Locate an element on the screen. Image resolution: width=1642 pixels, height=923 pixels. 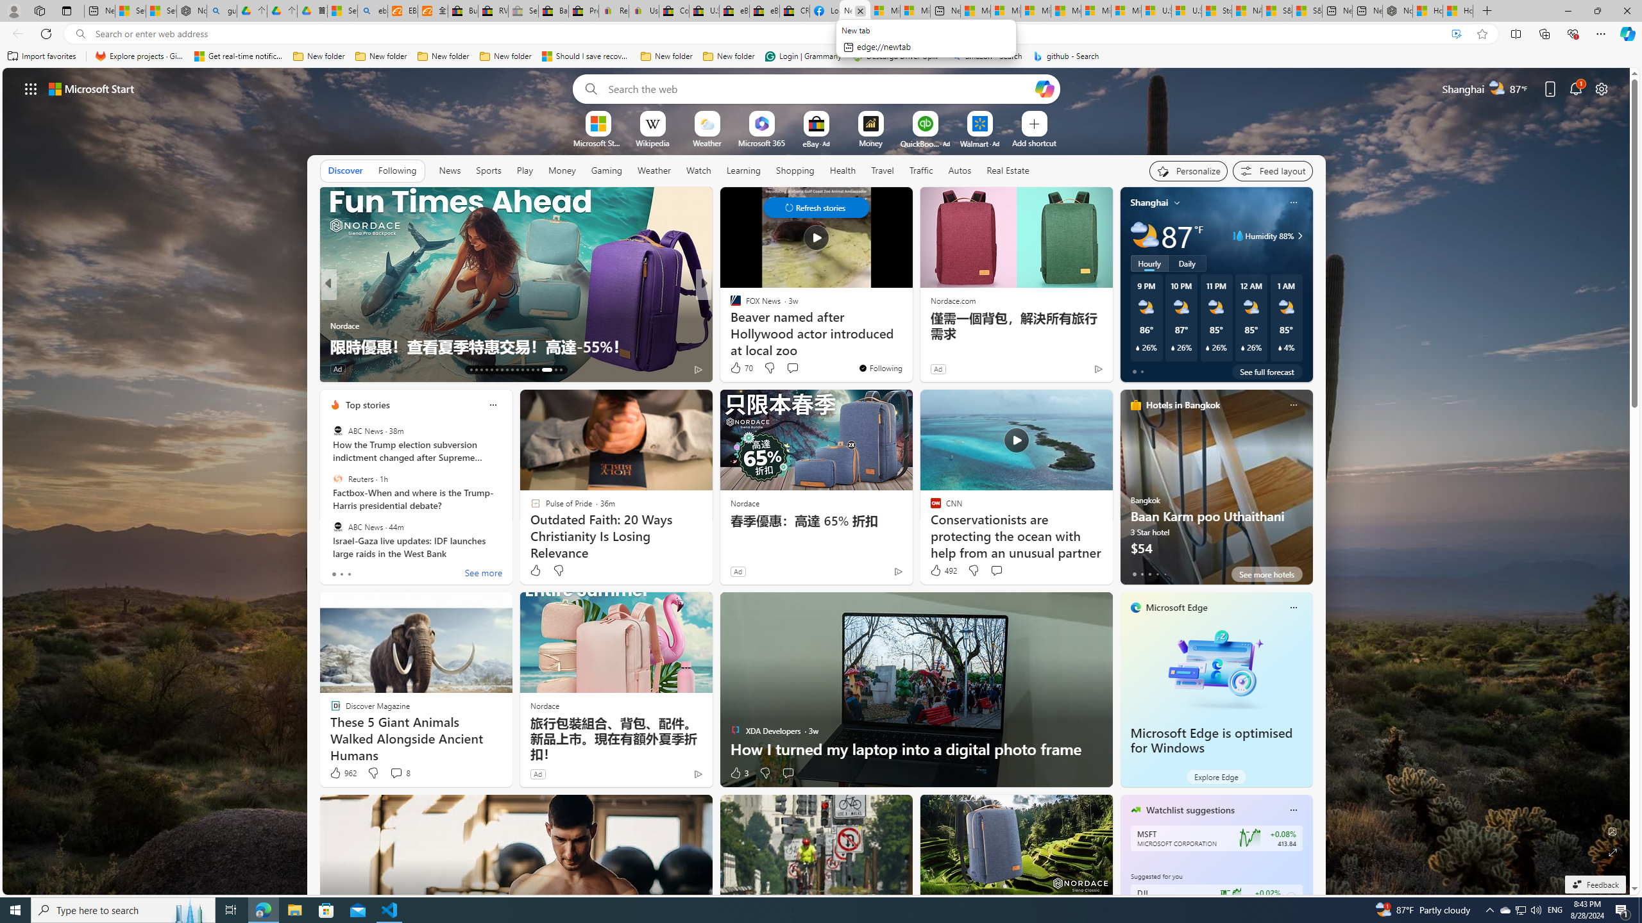
Travel is located at coordinates (883, 170).